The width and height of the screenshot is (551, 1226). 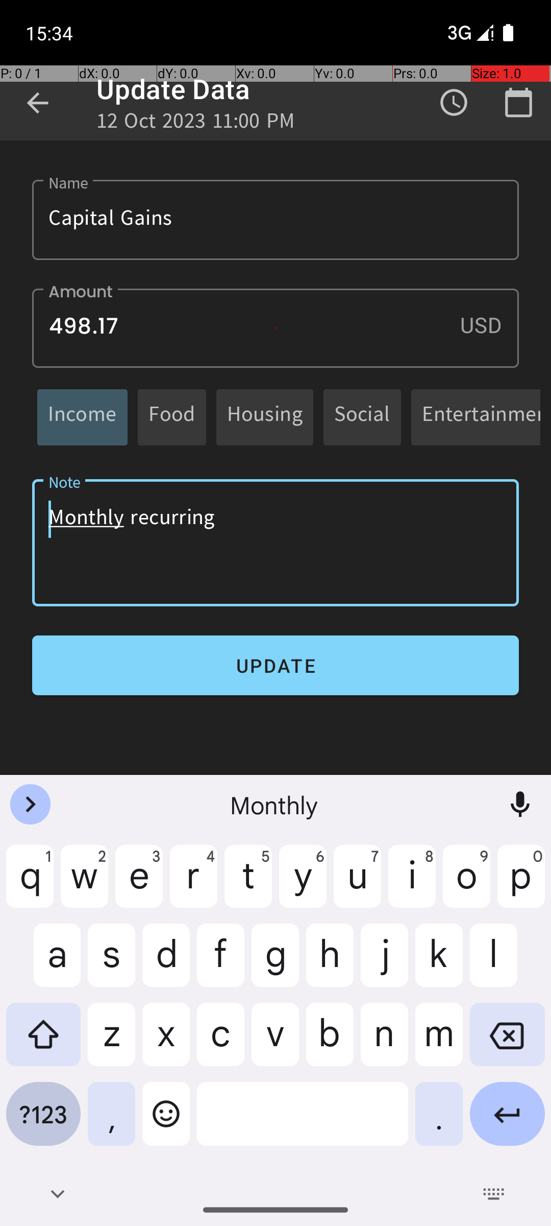 I want to click on Income, so click(x=83, y=417).